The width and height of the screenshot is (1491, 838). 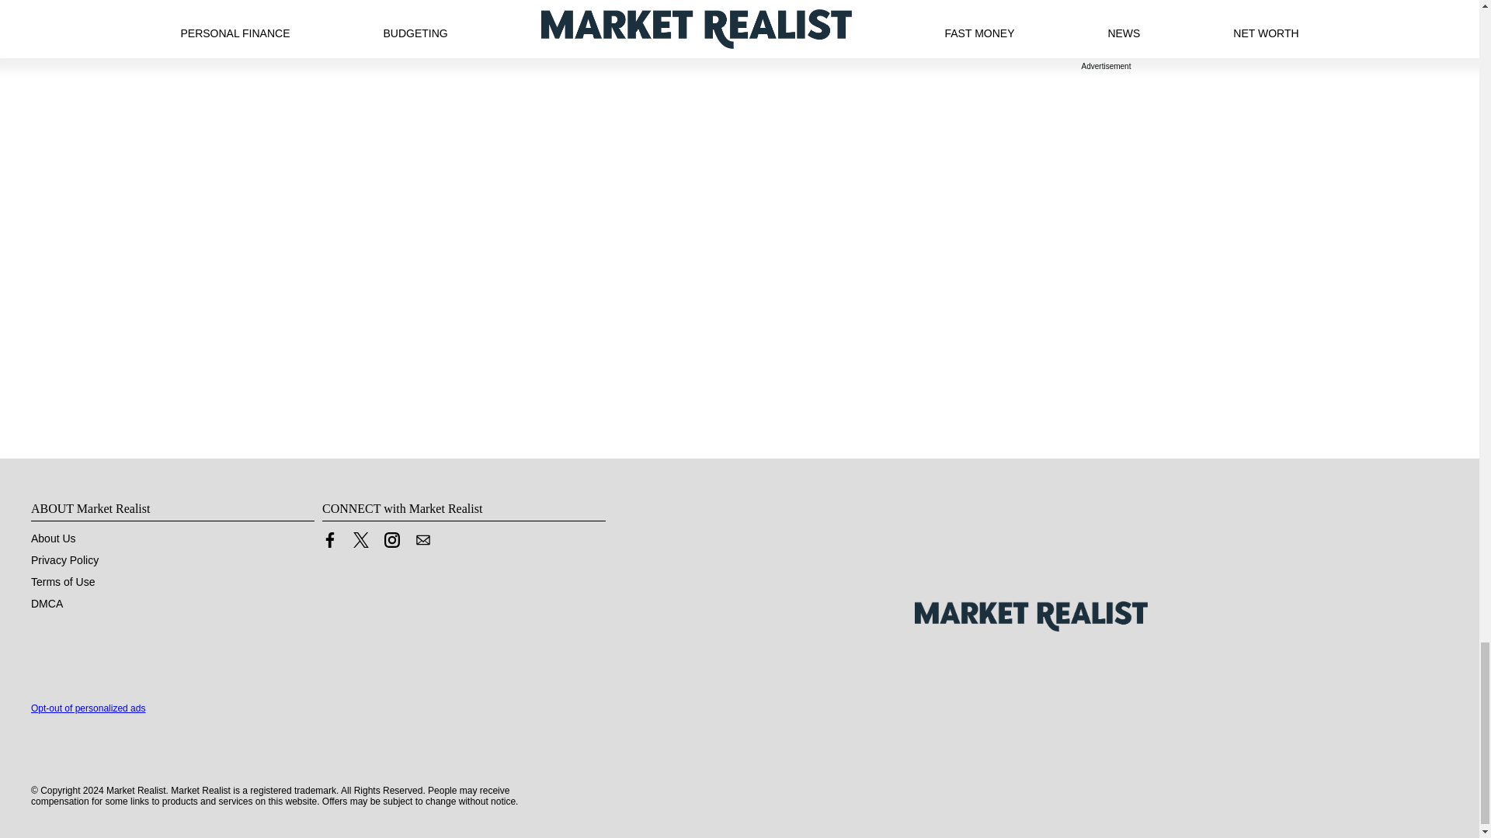 I want to click on Link to X, so click(x=360, y=540).